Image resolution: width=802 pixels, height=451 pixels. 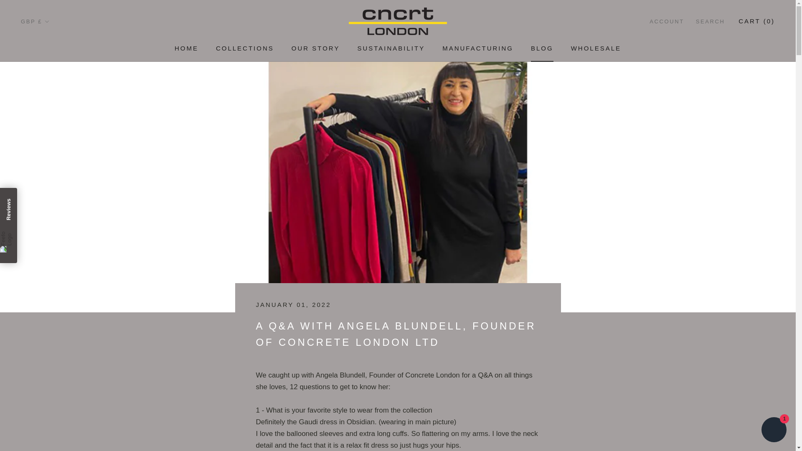 I want to click on PLN, so click(x=186, y=48).